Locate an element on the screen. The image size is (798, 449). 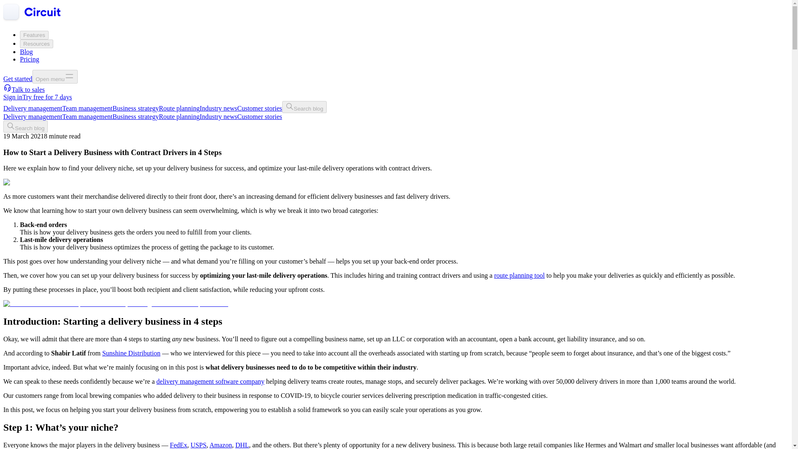
route planning tool is located at coordinates (520, 275).